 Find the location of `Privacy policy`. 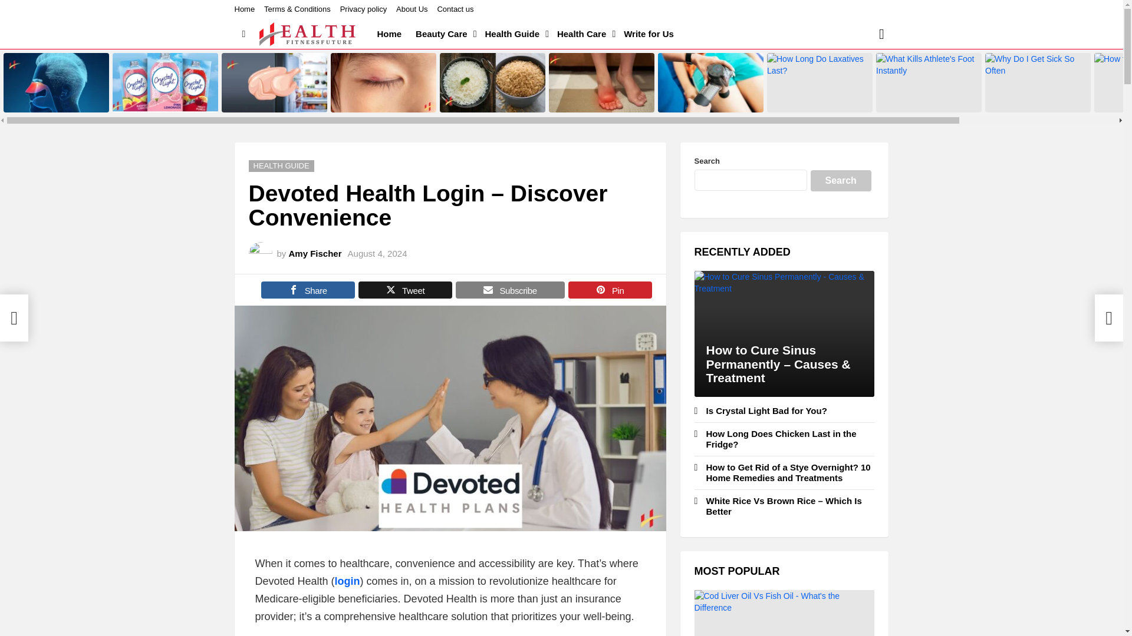

Privacy policy is located at coordinates (363, 9).